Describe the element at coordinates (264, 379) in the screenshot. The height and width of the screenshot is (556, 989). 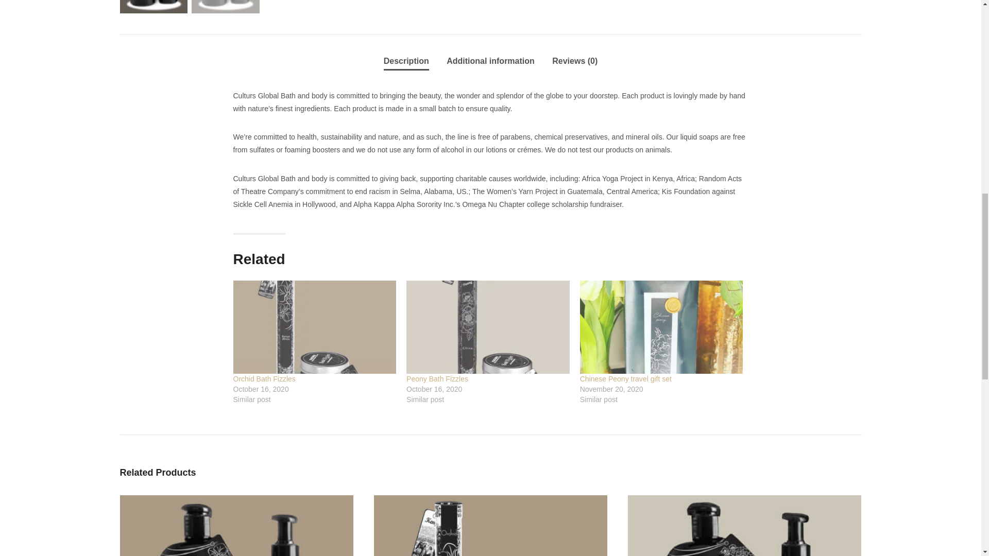
I see `Orchid Bath Fizzles` at that location.